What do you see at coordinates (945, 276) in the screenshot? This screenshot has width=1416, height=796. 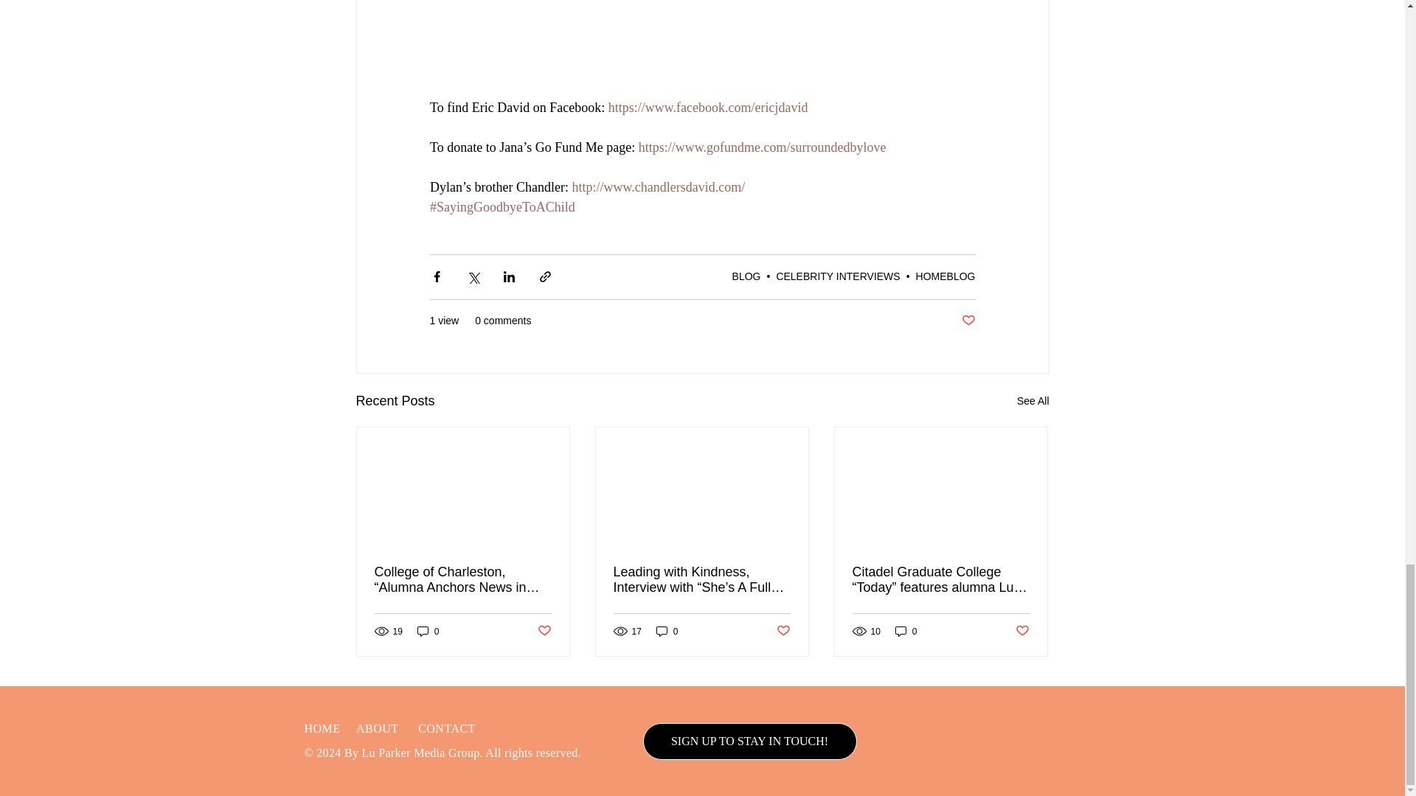 I see `HOMEBLOG` at bounding box center [945, 276].